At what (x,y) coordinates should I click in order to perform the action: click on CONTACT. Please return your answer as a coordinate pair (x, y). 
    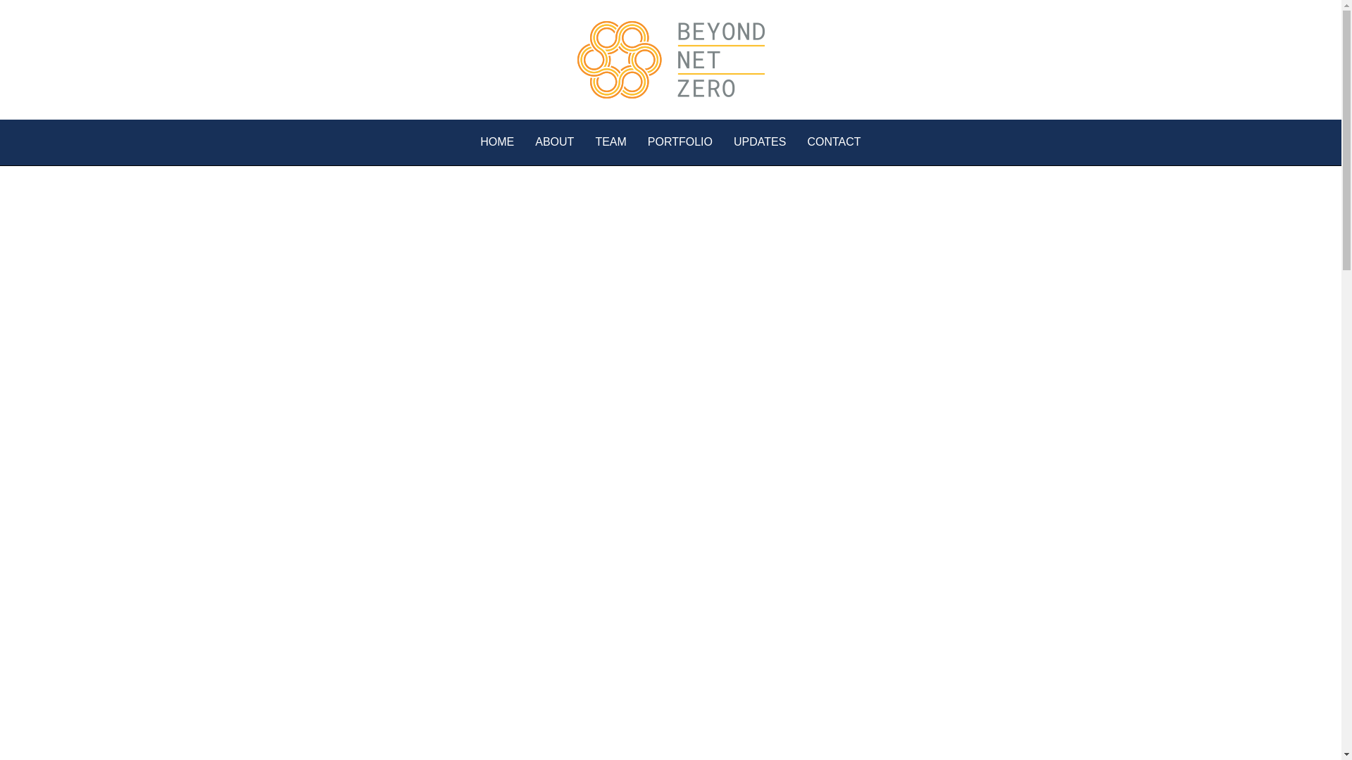
    Looking at the image, I should click on (834, 142).